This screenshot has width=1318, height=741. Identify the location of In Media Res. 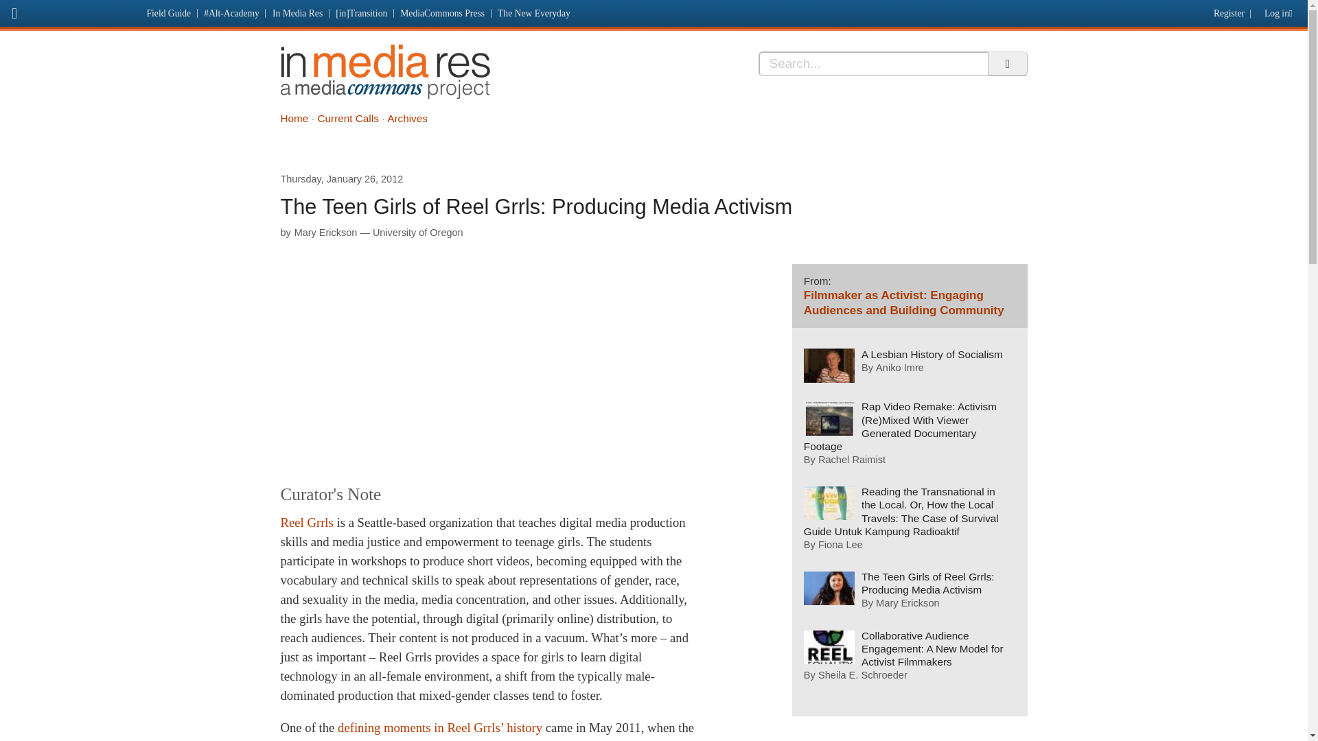
(297, 13).